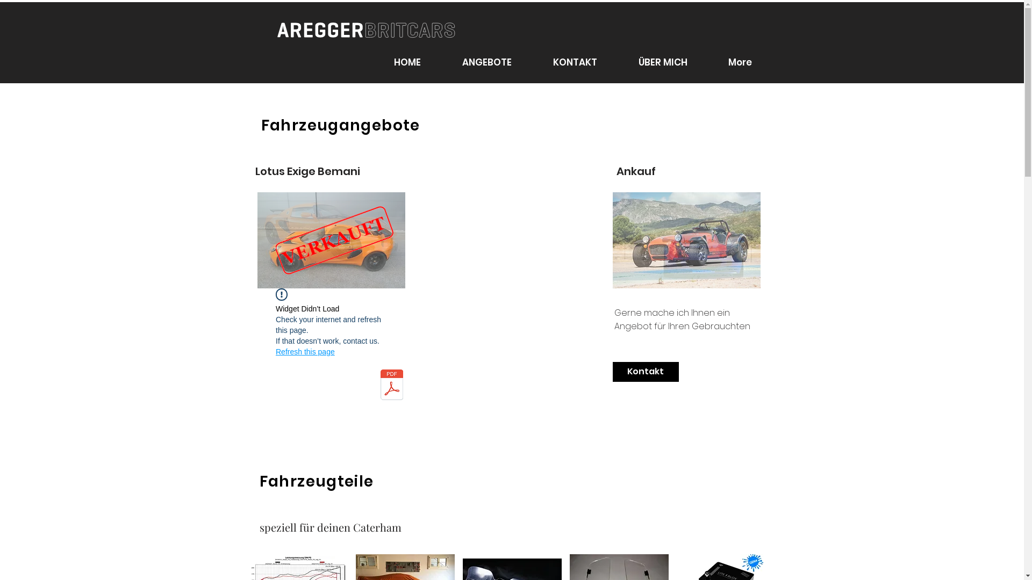 This screenshot has height=580, width=1032. What do you see at coordinates (392, 386) in the screenshot?
I see `Lotus Exige Bemani.pdf` at bounding box center [392, 386].